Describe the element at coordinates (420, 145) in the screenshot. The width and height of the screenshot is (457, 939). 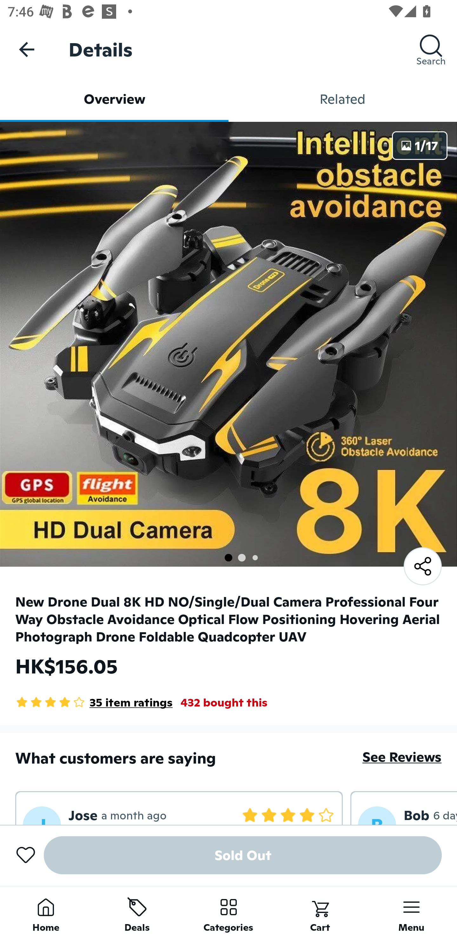
I see `1/17` at that location.